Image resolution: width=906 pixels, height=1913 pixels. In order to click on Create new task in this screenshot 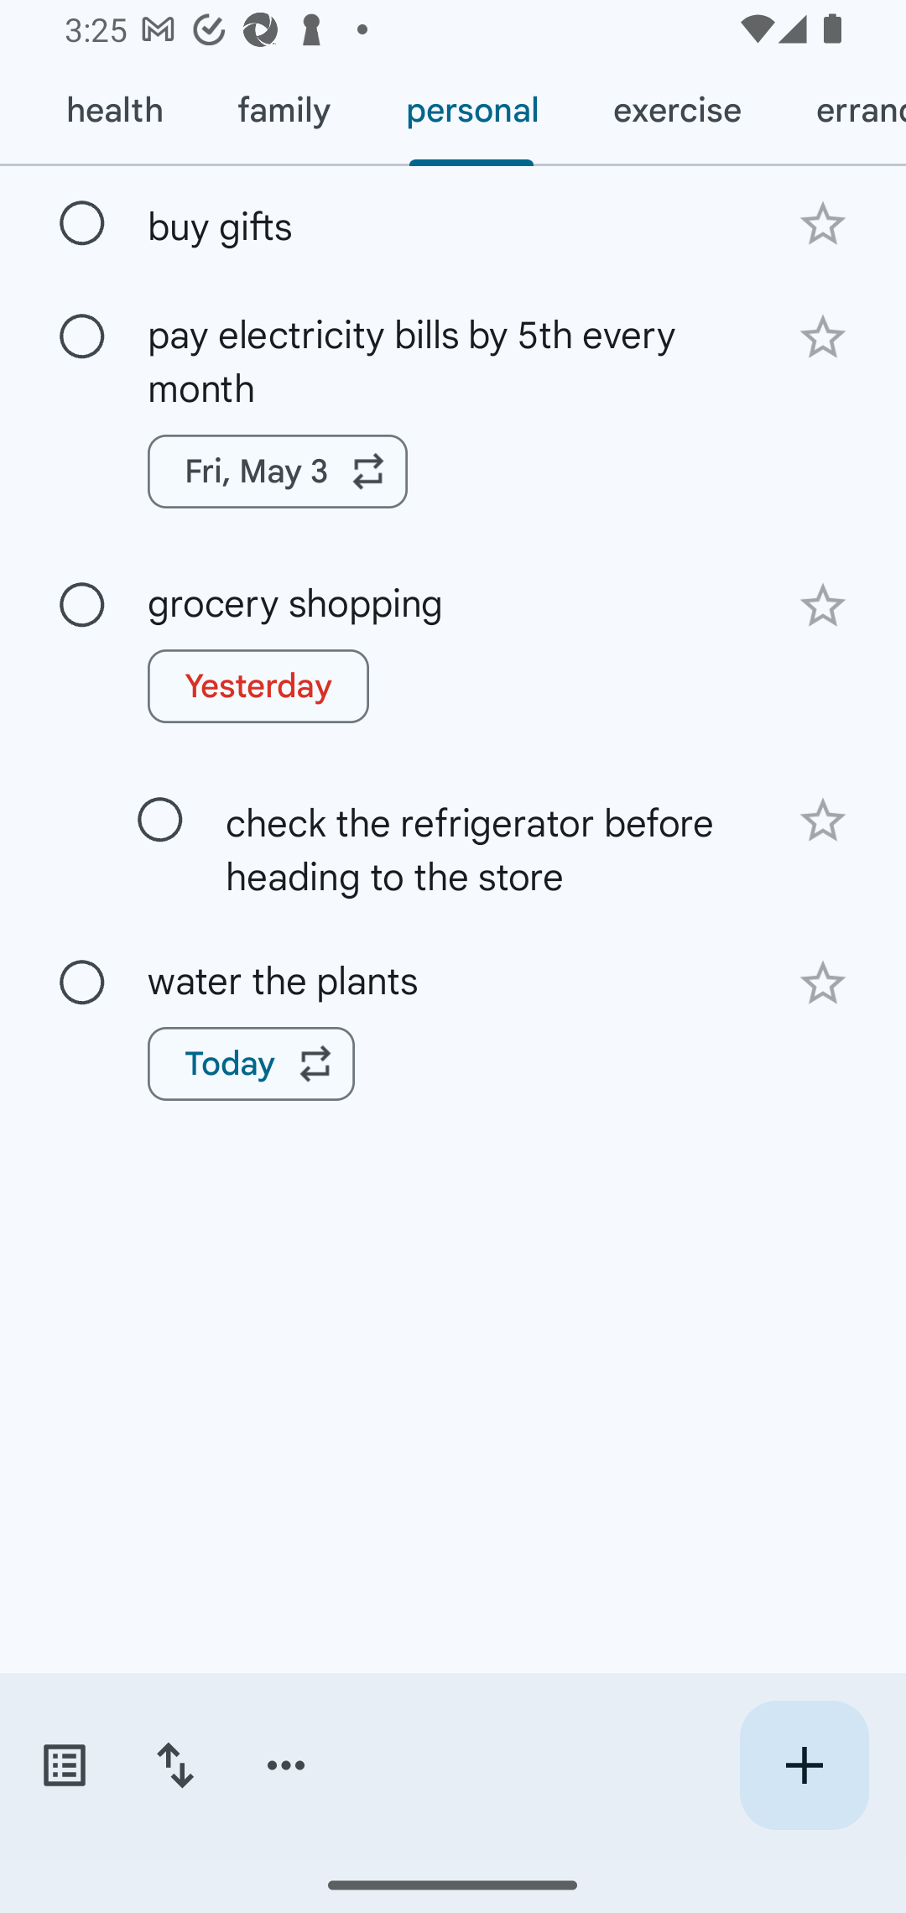, I will do `click(804, 1765)`.